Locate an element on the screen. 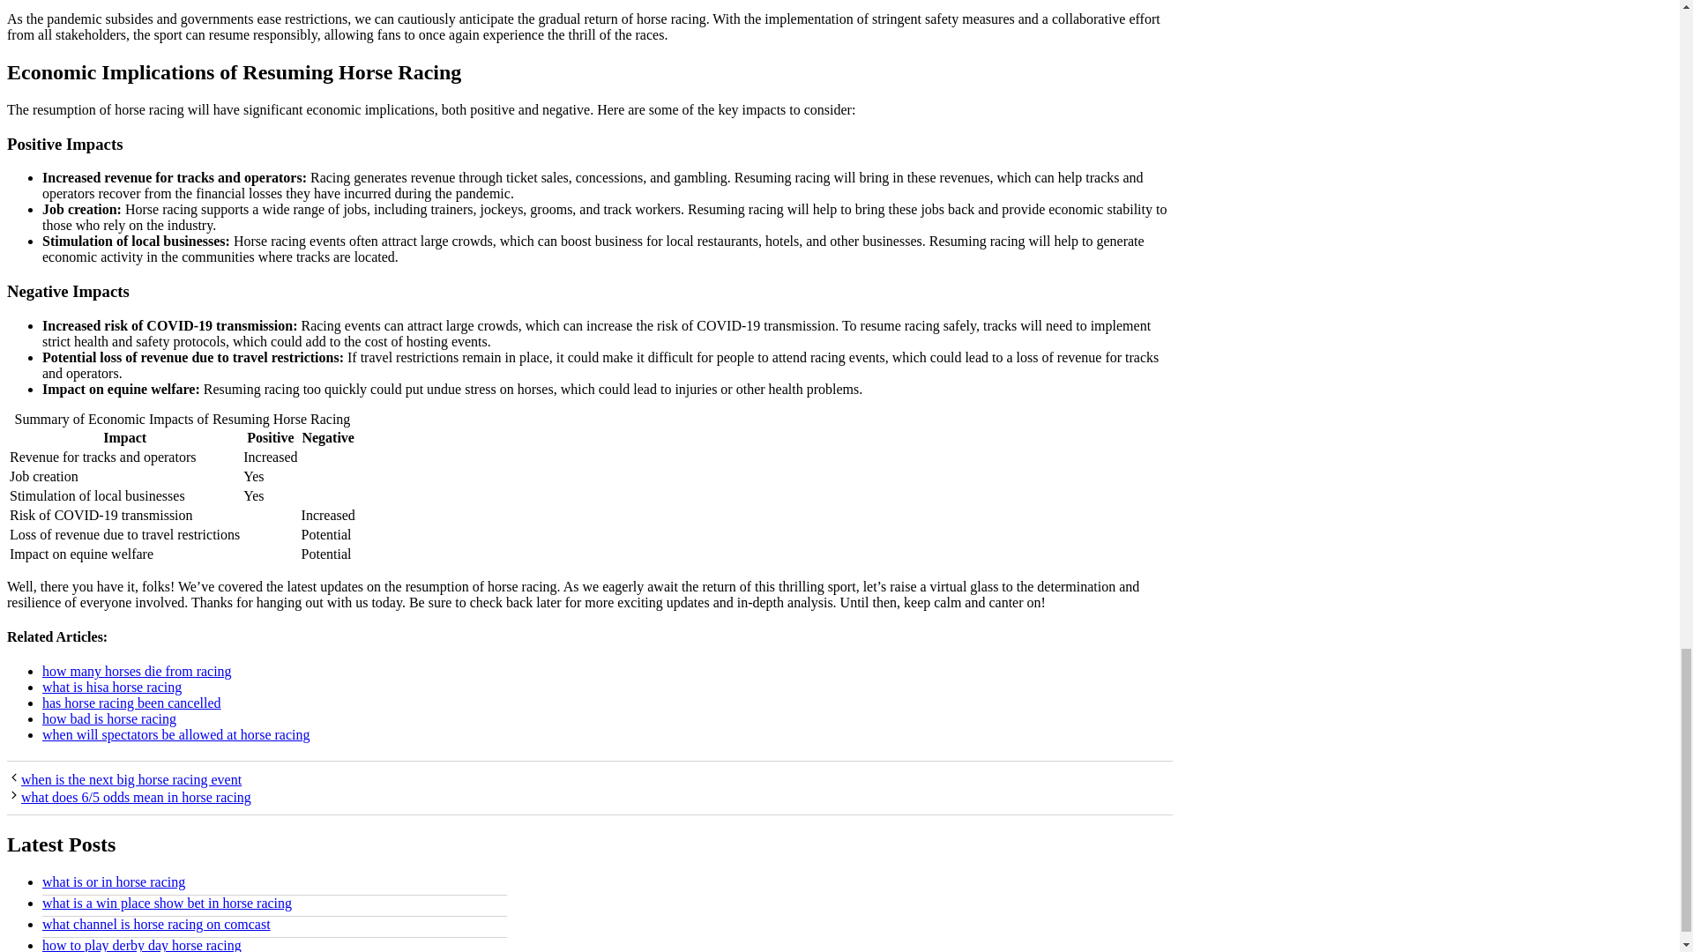  when will spectators be allowed at horse racing is located at coordinates (176, 735).